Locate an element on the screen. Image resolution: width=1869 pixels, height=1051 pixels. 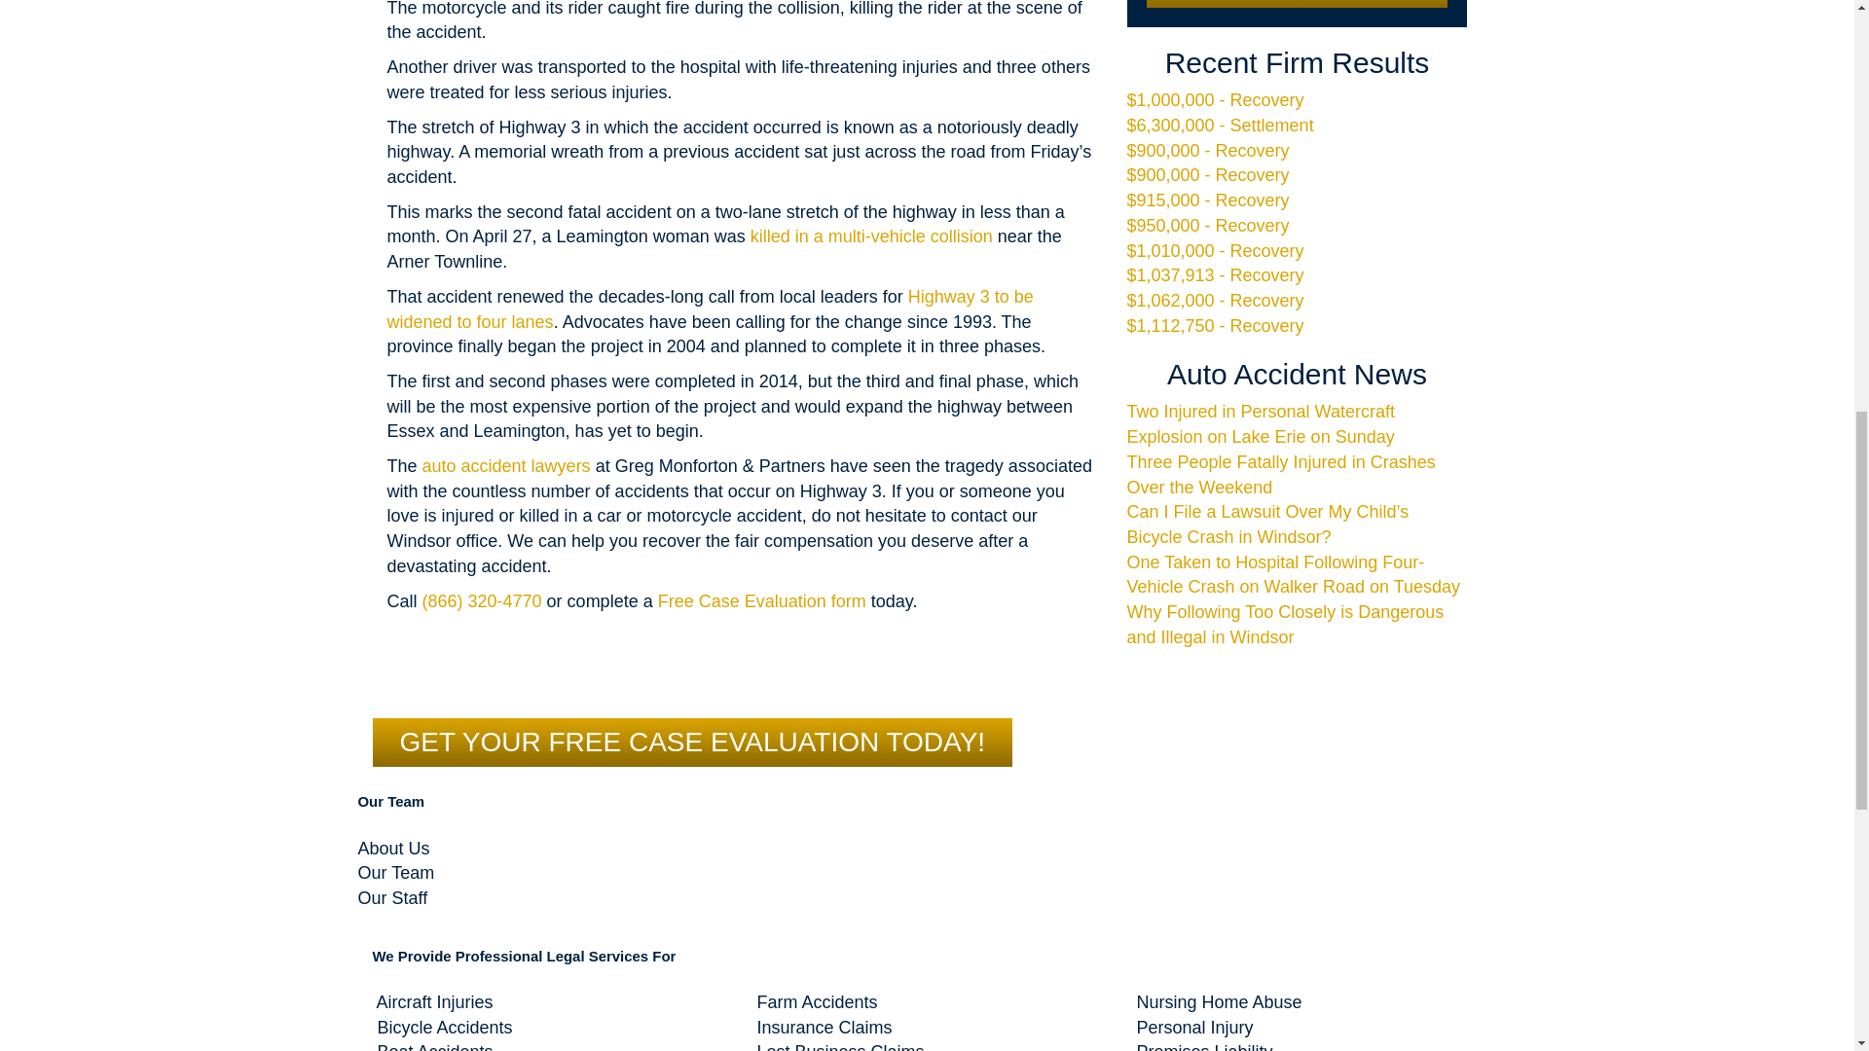
Get Help Now is located at coordinates (1298, 4).